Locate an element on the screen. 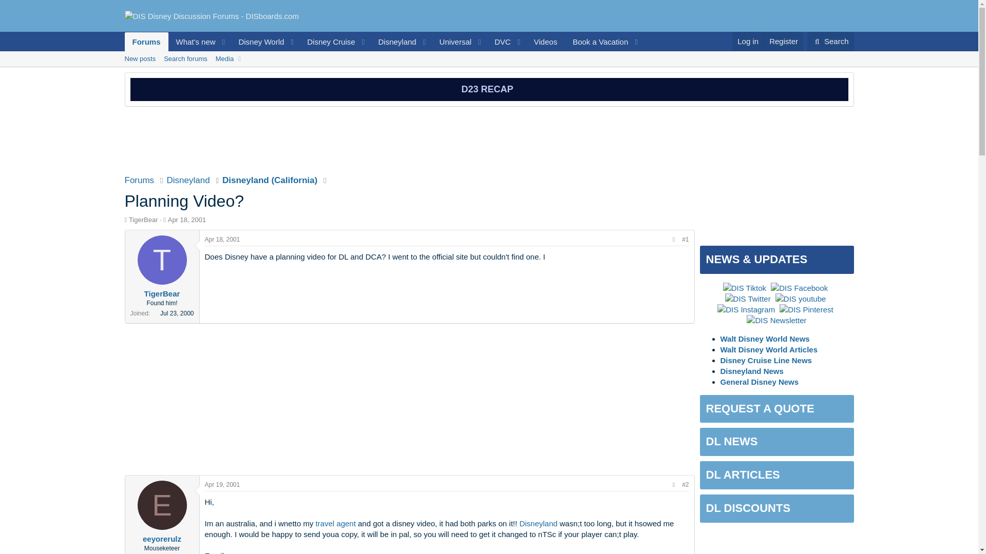 The image size is (986, 554). Universal is located at coordinates (452, 42).